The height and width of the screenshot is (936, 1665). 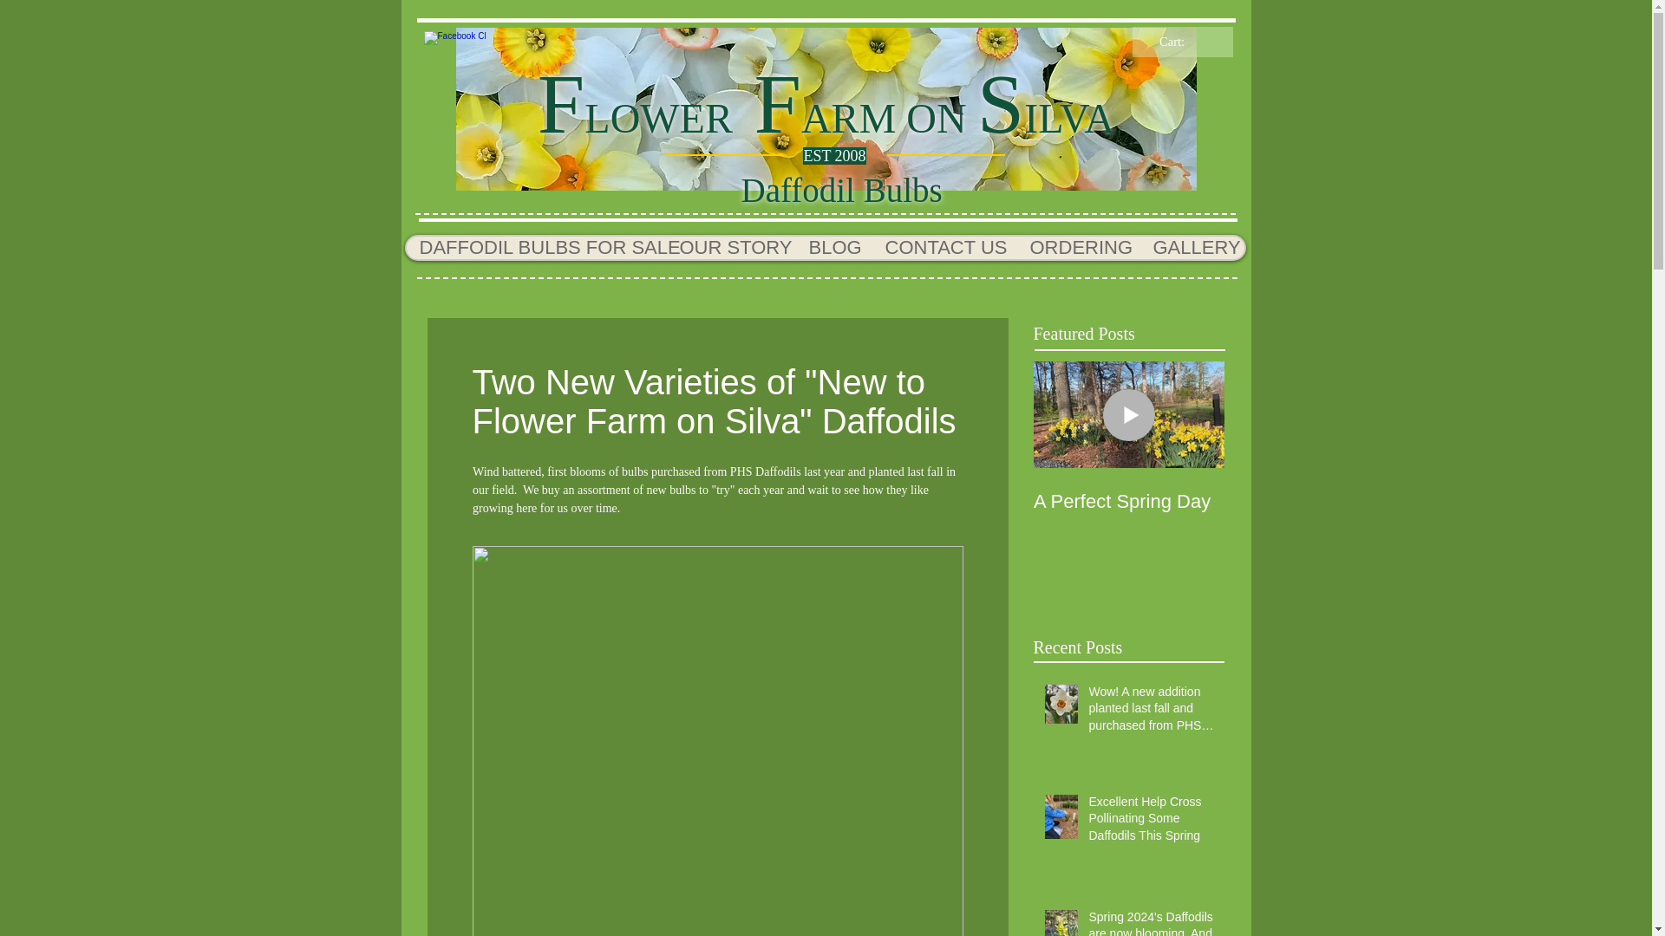 What do you see at coordinates (535, 248) in the screenshot?
I see `DAFFODIL BULBS FOR SALE` at bounding box center [535, 248].